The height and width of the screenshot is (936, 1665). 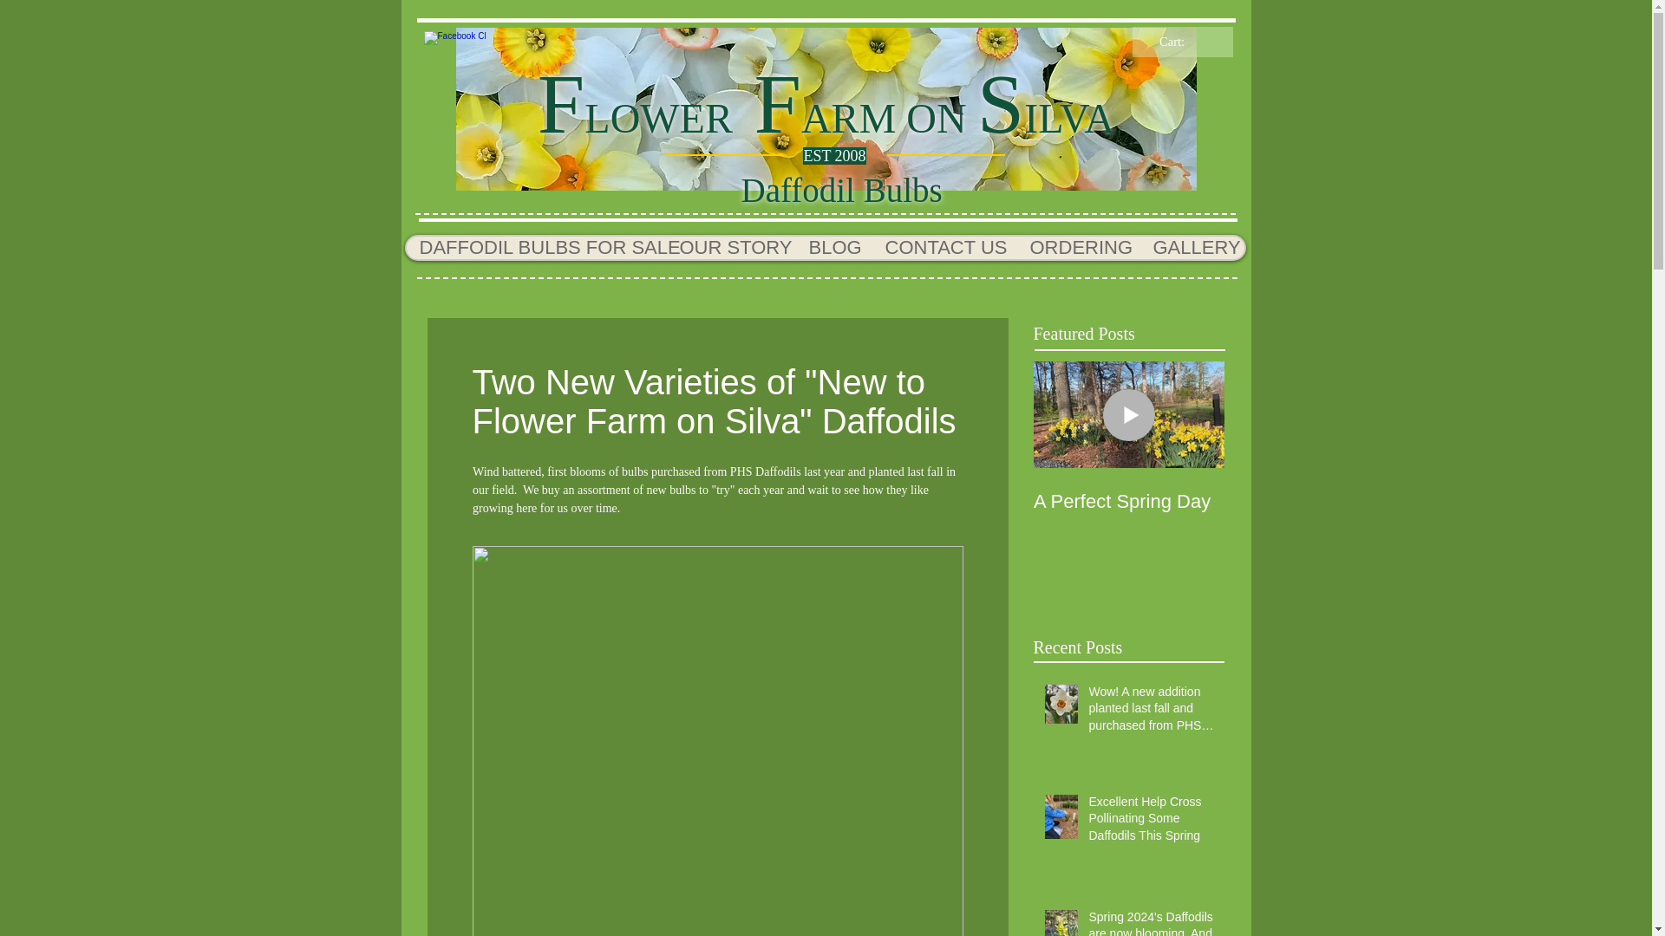 What do you see at coordinates (535, 248) in the screenshot?
I see `DAFFODIL BULBS FOR SALE` at bounding box center [535, 248].